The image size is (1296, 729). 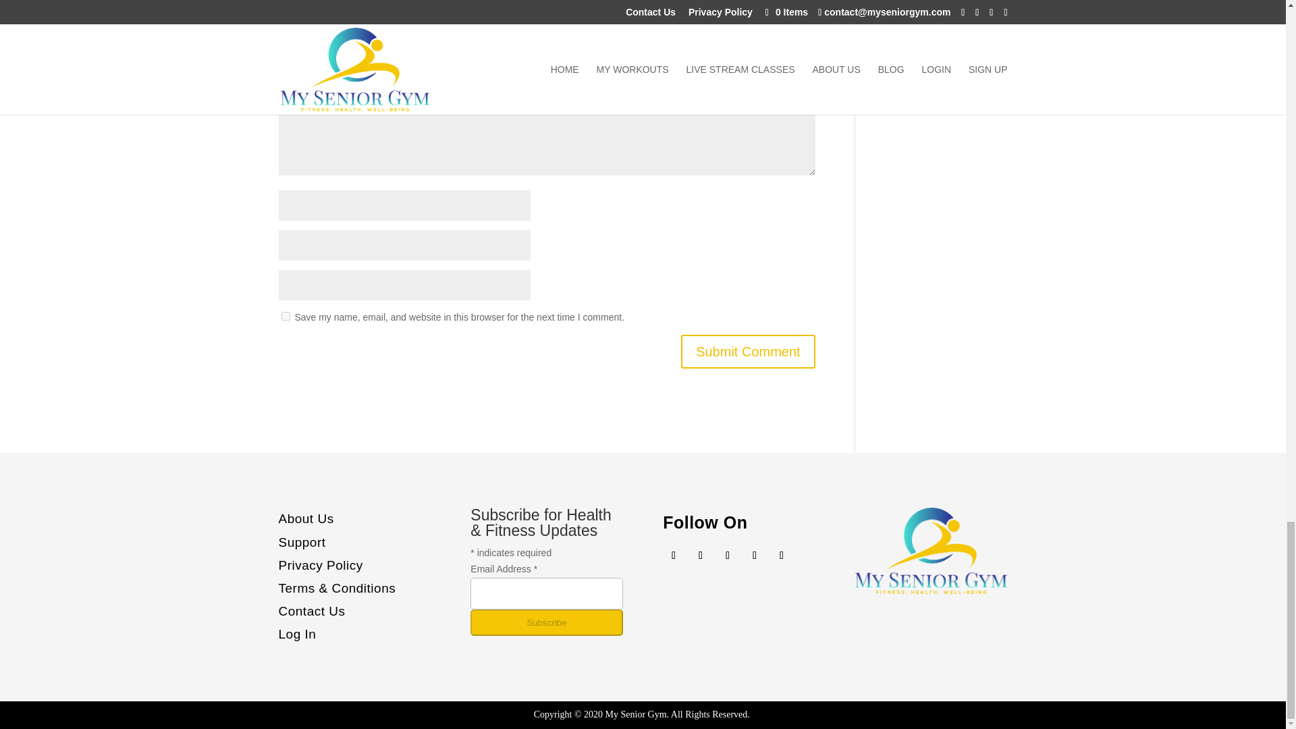 What do you see at coordinates (728, 555) in the screenshot?
I see `Follow on Instagram` at bounding box center [728, 555].